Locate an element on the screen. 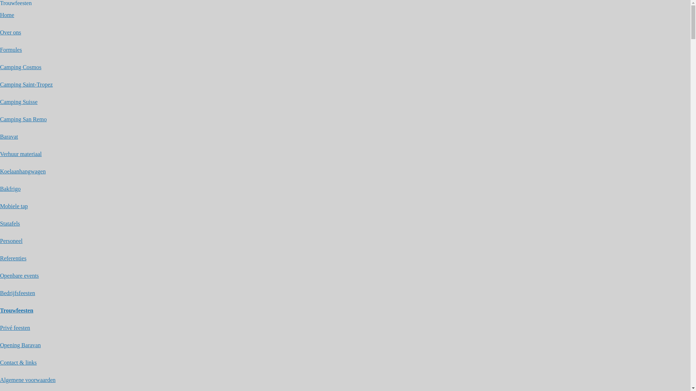 This screenshot has height=391, width=696. Trouwfeesten is located at coordinates (17, 311).